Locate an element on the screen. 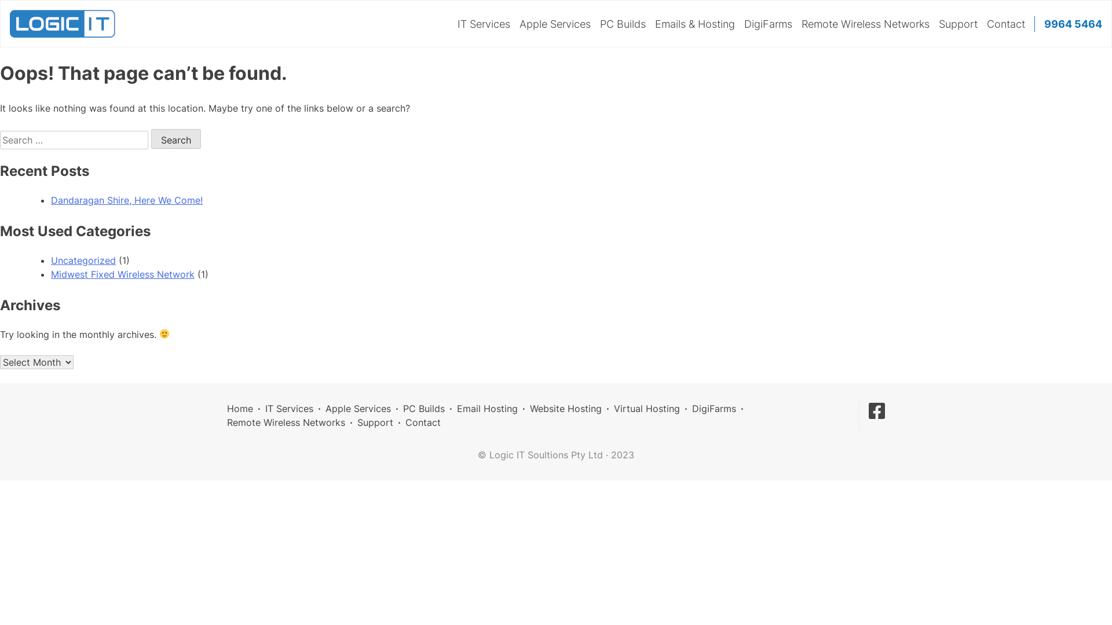 This screenshot has height=625, width=1112. IT Services is located at coordinates (484, 24).